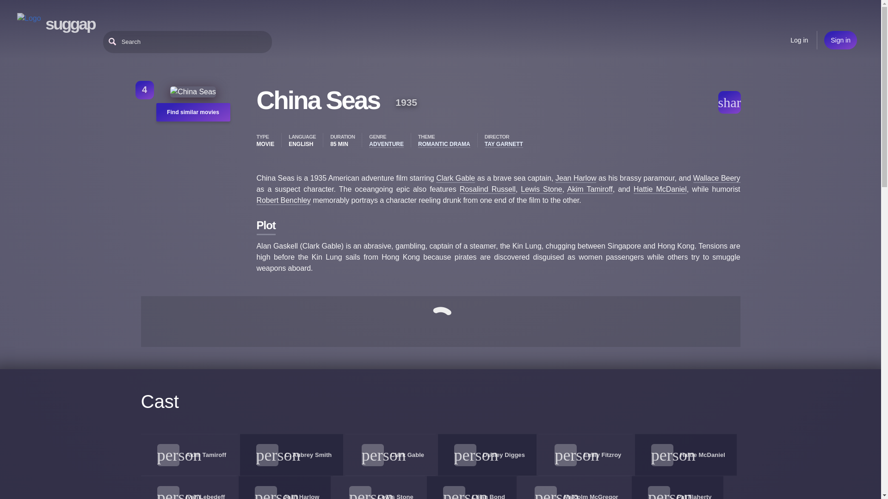  What do you see at coordinates (694, 496) in the screenshot?
I see `Pat Flaherty` at bounding box center [694, 496].